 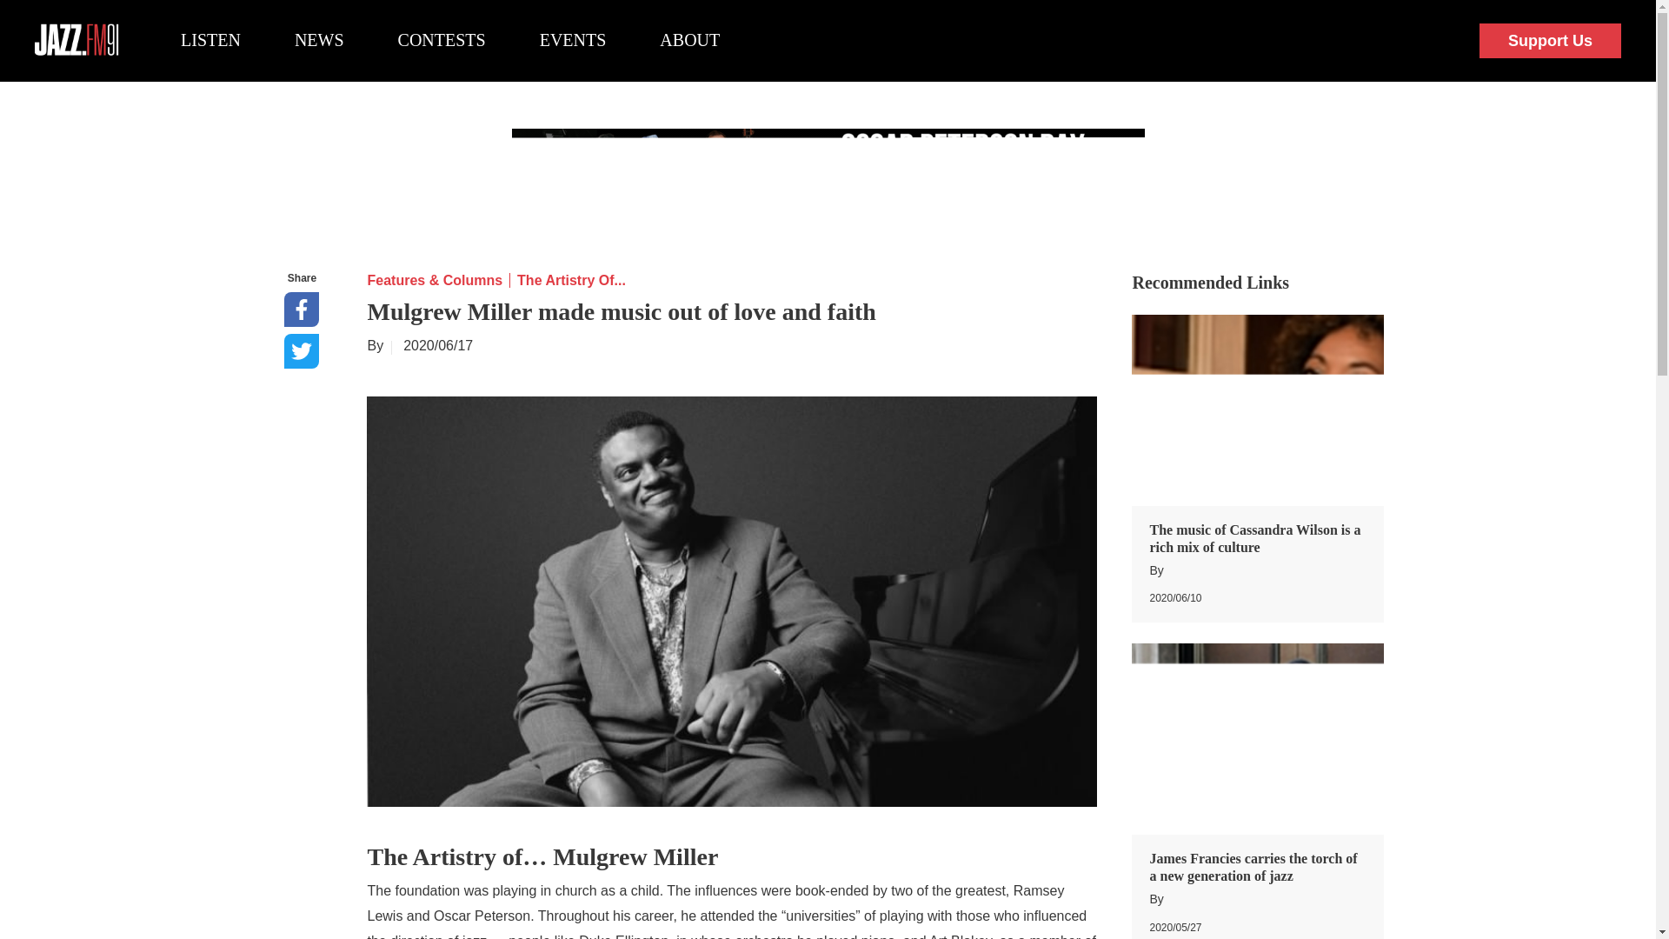 I want to click on EVENTS, so click(x=573, y=40).